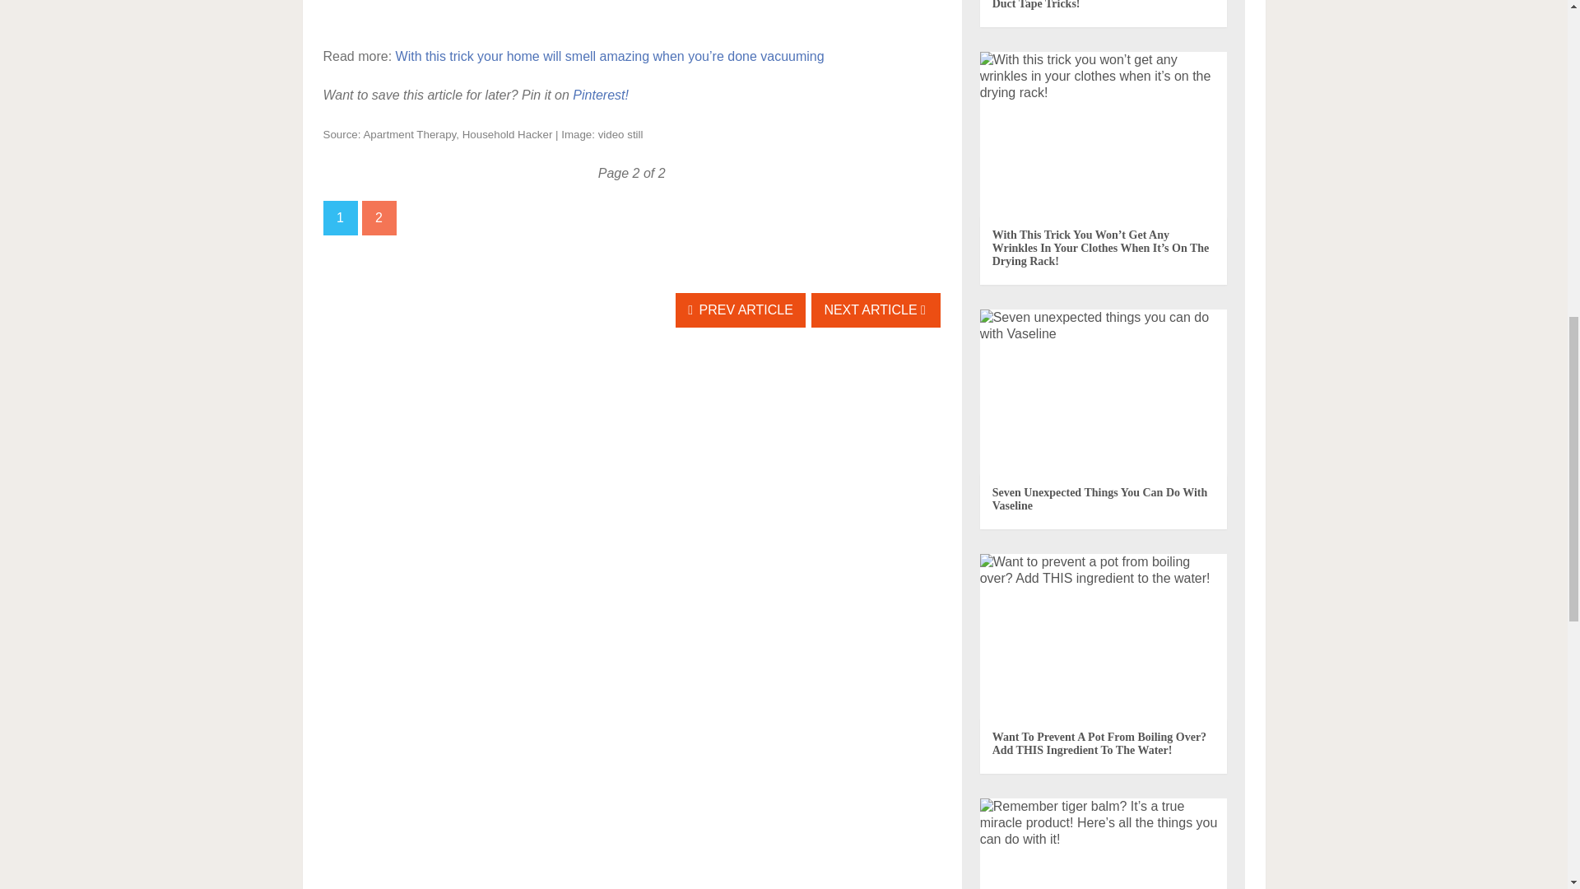 This screenshot has height=889, width=1580. Describe the element at coordinates (1099, 499) in the screenshot. I see `Seven Unexpected Things You Can Do With Vaseline` at that location.